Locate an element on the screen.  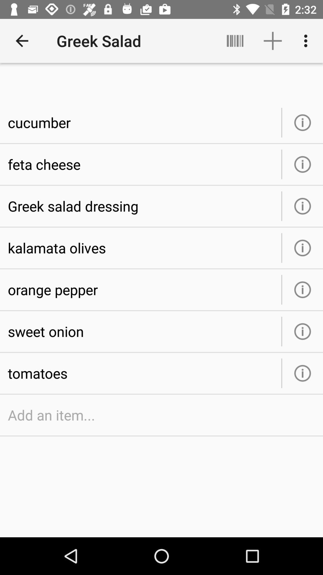
press item to the right of the greek salad icon is located at coordinates (235, 41).